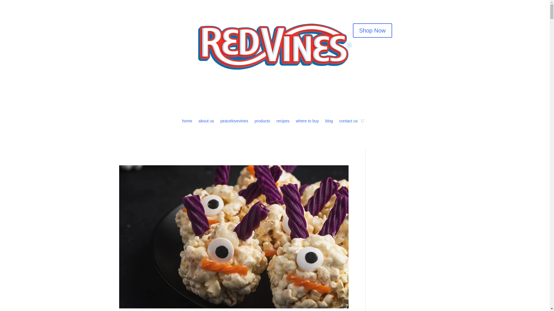 The height and width of the screenshot is (311, 554). Describe the element at coordinates (262, 122) in the screenshot. I see `products` at that location.